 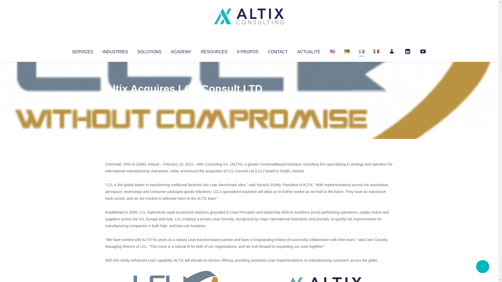 I want to click on INDUSTRIES, so click(x=115, y=51).